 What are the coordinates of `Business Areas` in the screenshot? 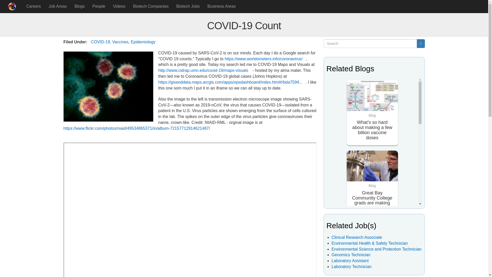 It's located at (221, 6).